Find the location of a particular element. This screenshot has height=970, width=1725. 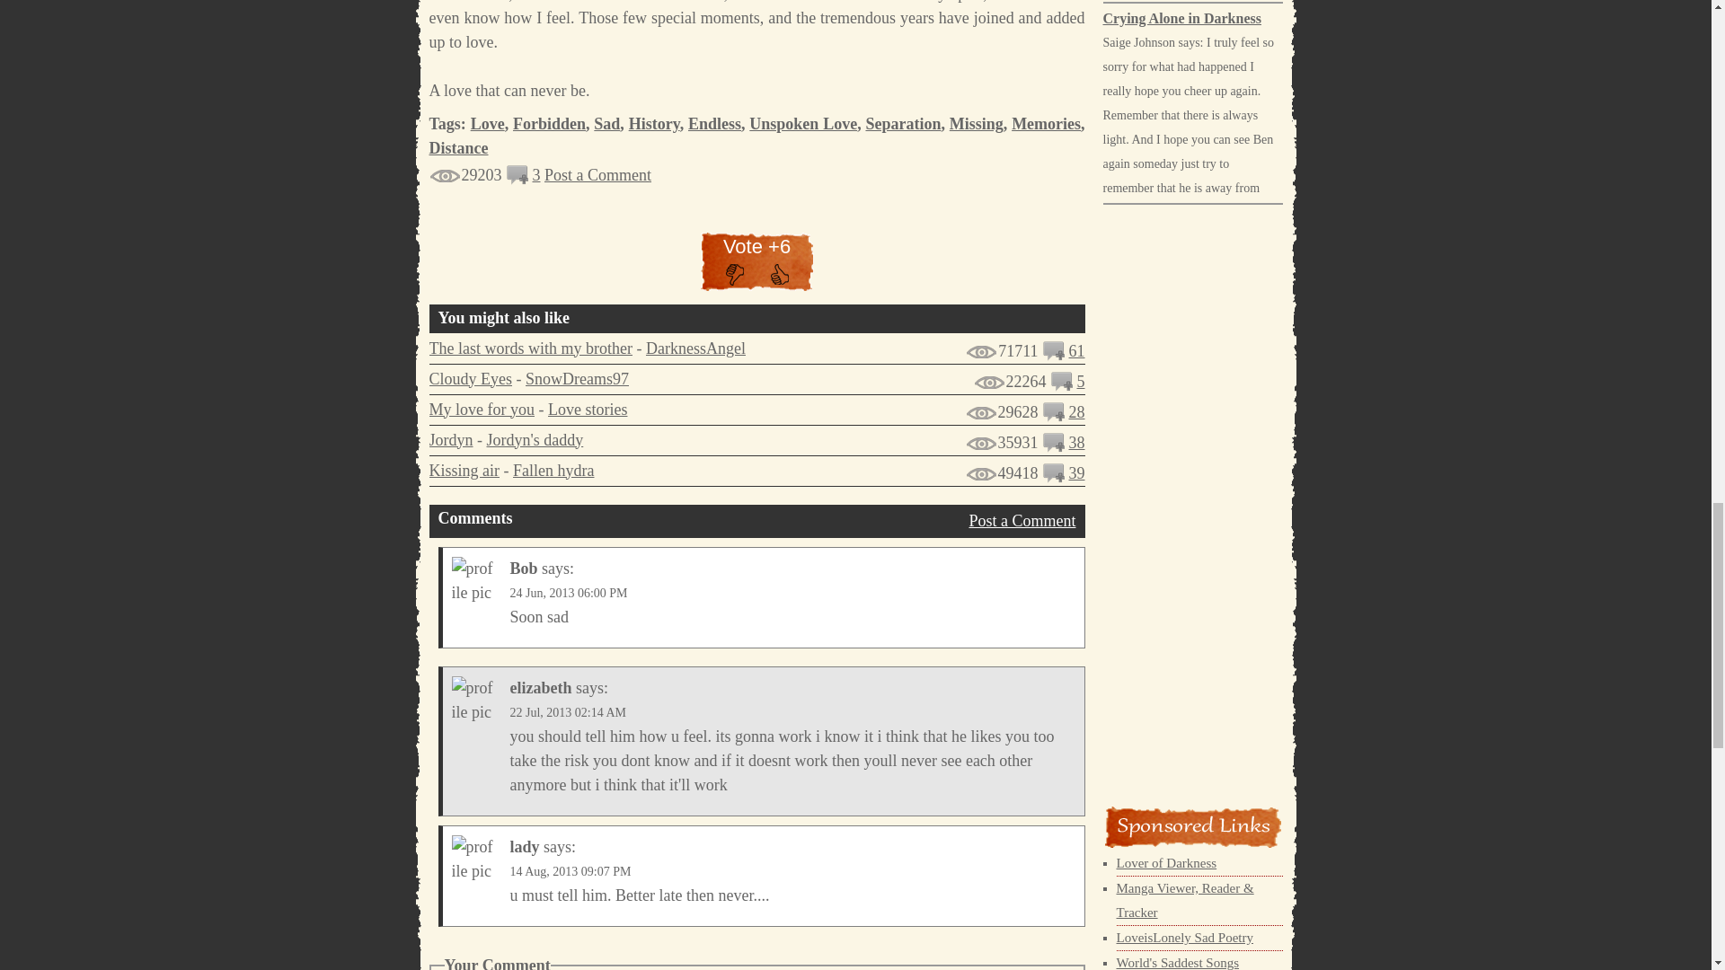

Unspoken Love is located at coordinates (803, 124).